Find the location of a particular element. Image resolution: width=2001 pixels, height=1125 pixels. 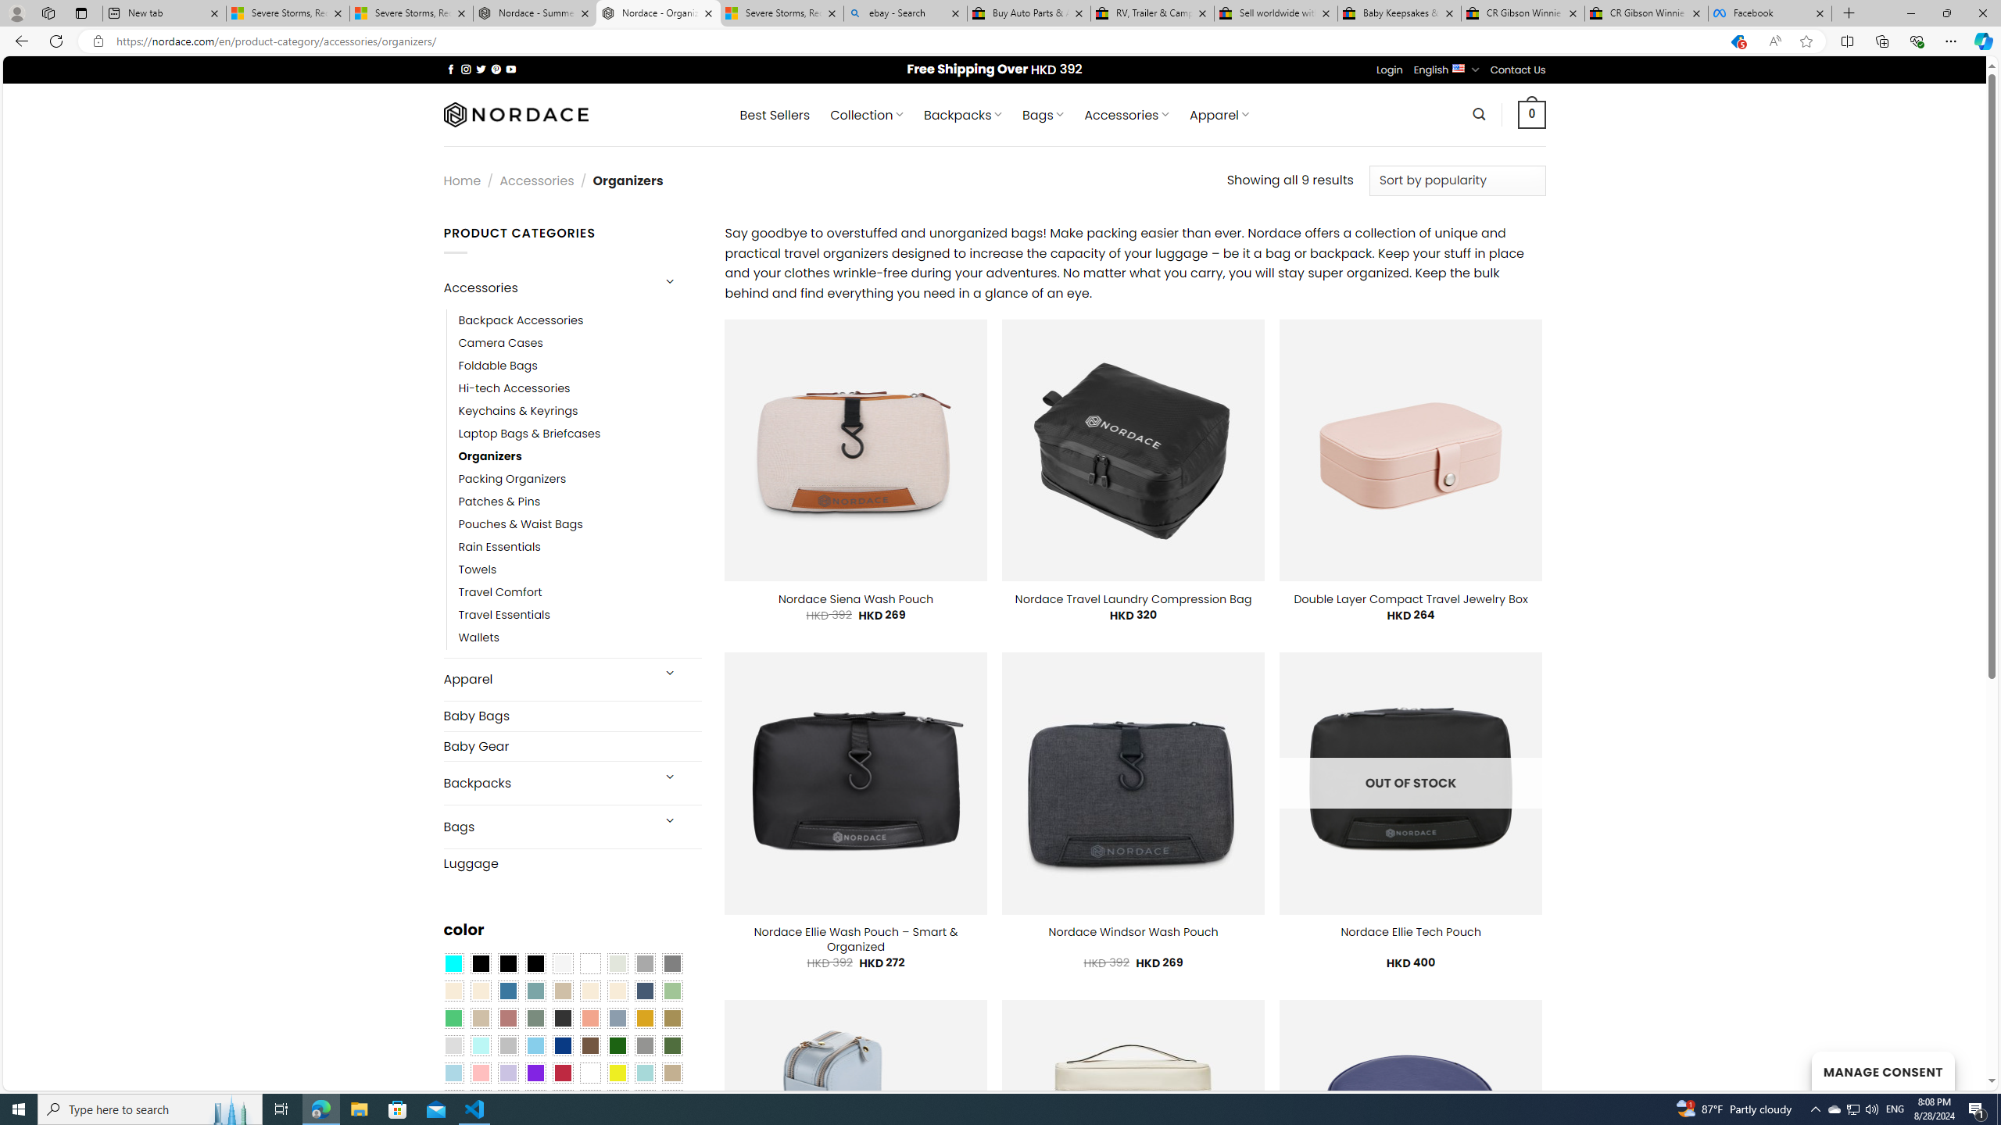

Light Green is located at coordinates (672, 991).